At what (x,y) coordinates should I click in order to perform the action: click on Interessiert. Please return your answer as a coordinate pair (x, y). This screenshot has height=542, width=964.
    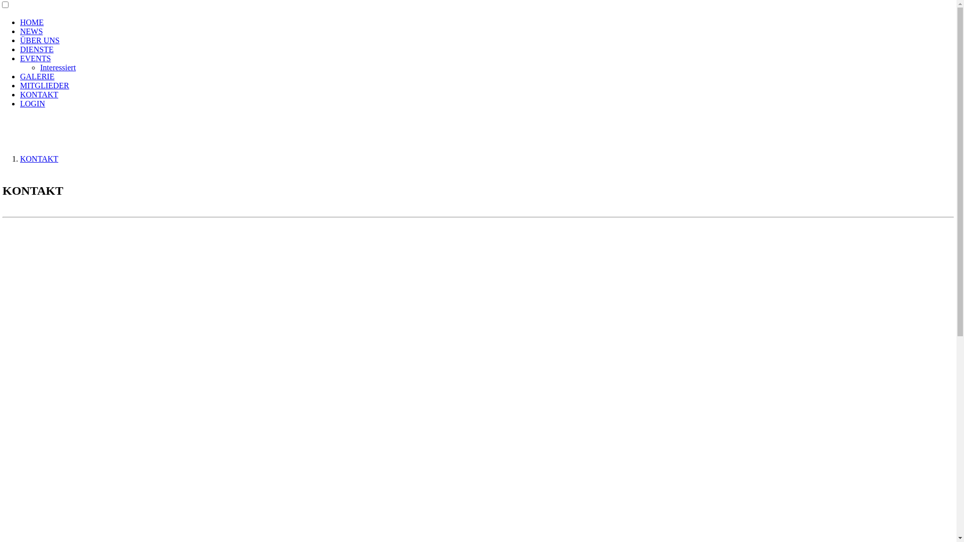
    Looking at the image, I should click on (58, 67).